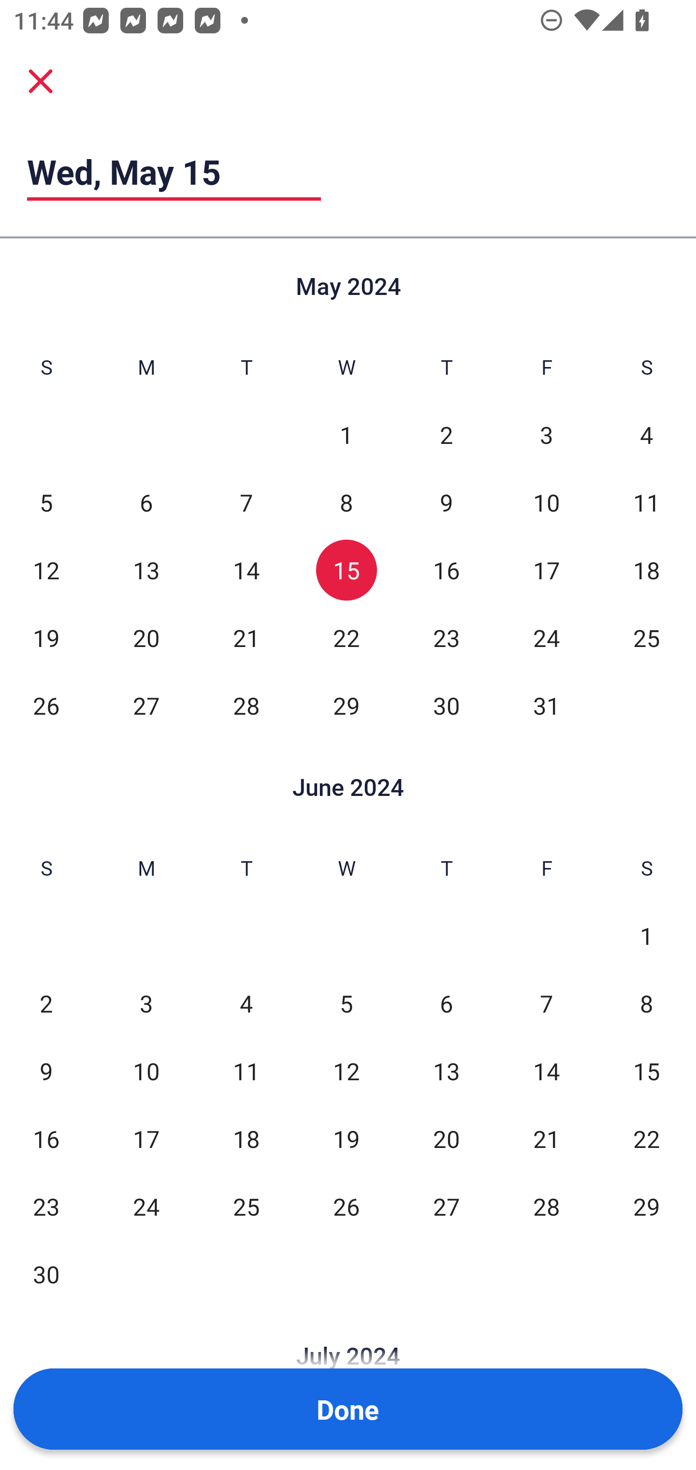 The height and width of the screenshot is (1470, 696). Describe the element at coordinates (346, 1072) in the screenshot. I see `12 Wed, Jun 12, Not Selected` at that location.